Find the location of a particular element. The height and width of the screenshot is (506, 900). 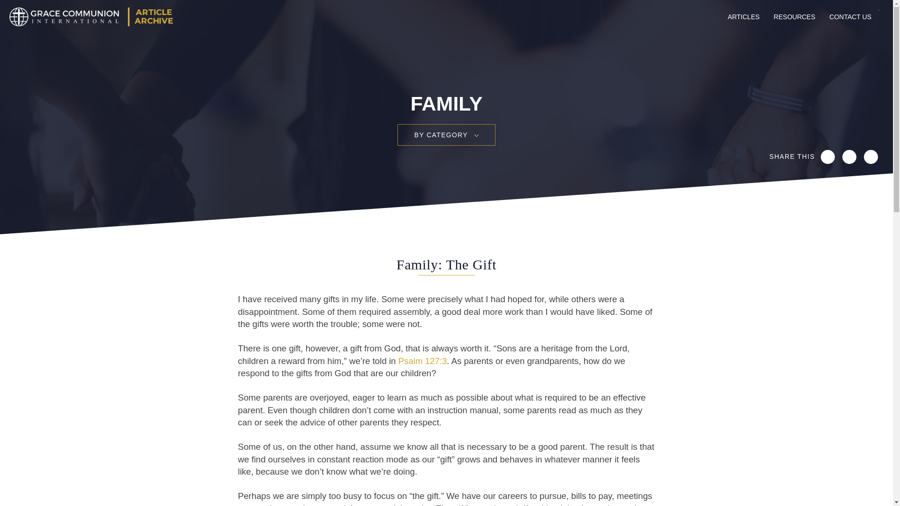

GCI Archive is located at coordinates (89, 17).